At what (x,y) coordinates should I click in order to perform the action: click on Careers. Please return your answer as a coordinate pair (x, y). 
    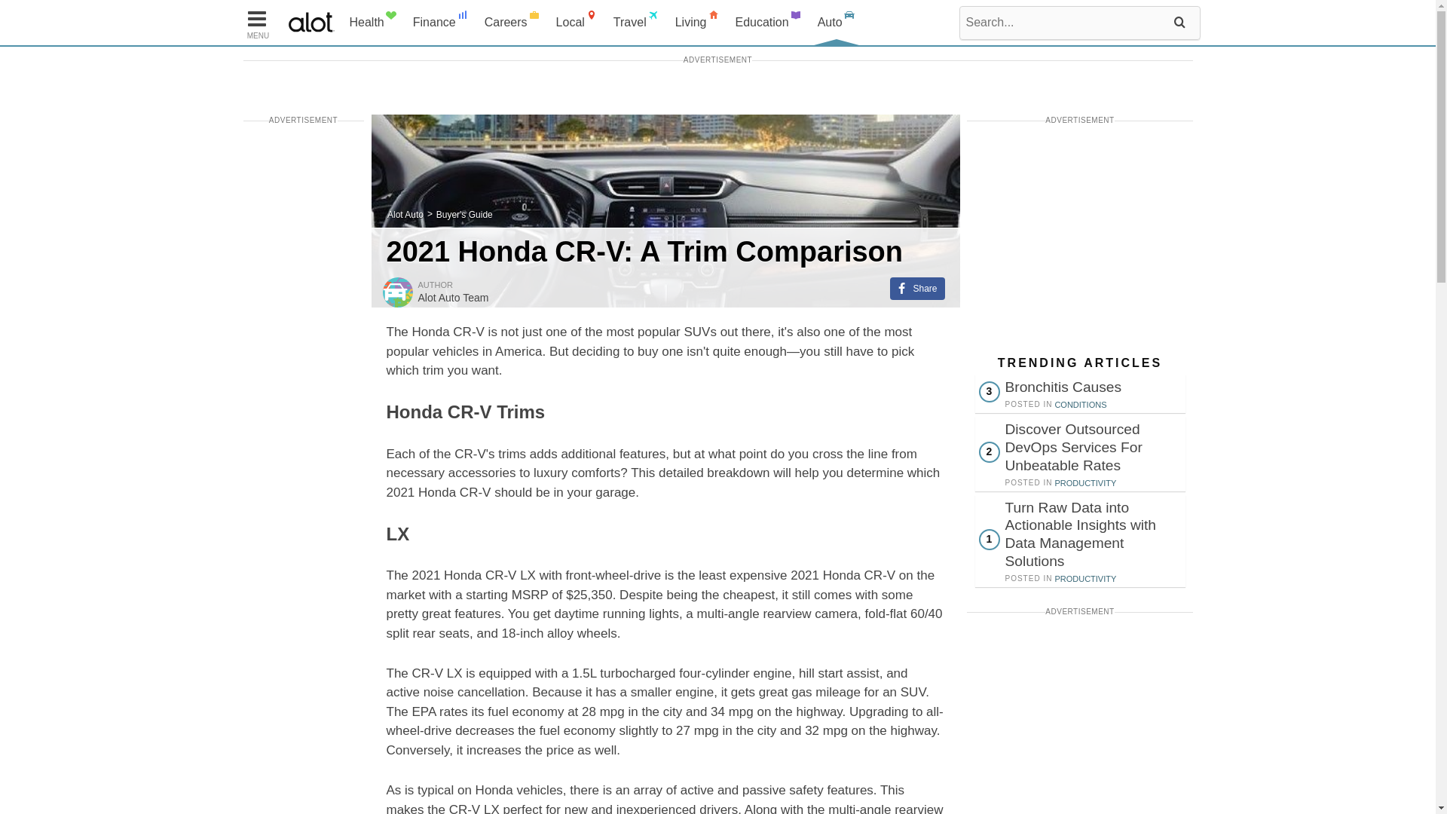
    Looking at the image, I should click on (512, 23).